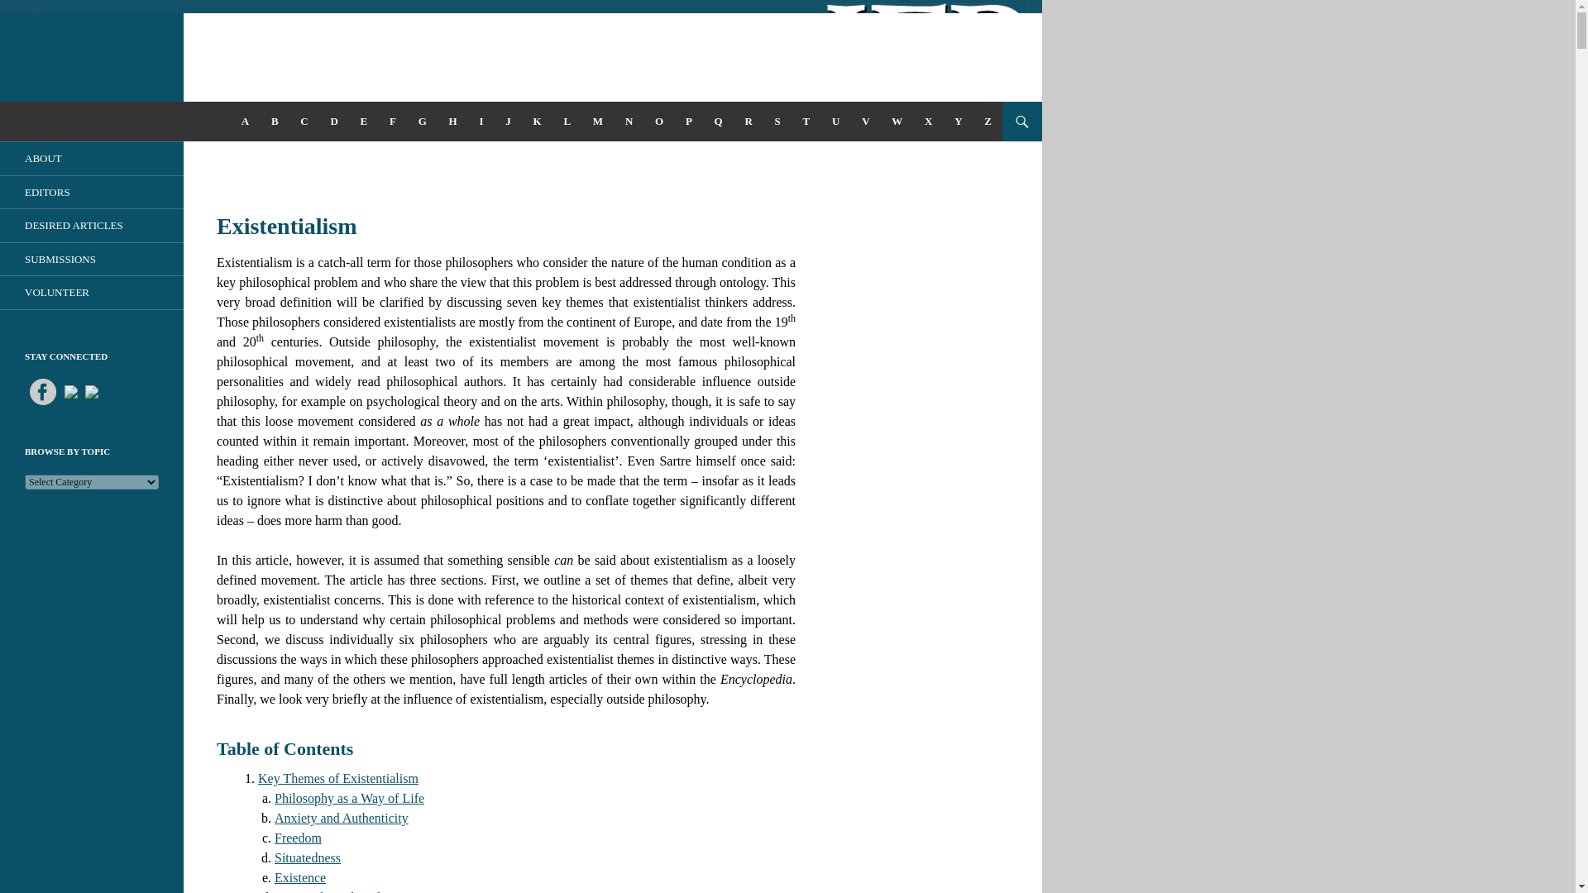 The image size is (1588, 893). Describe the element at coordinates (341, 817) in the screenshot. I see `Anxiety and Authenticity` at that location.